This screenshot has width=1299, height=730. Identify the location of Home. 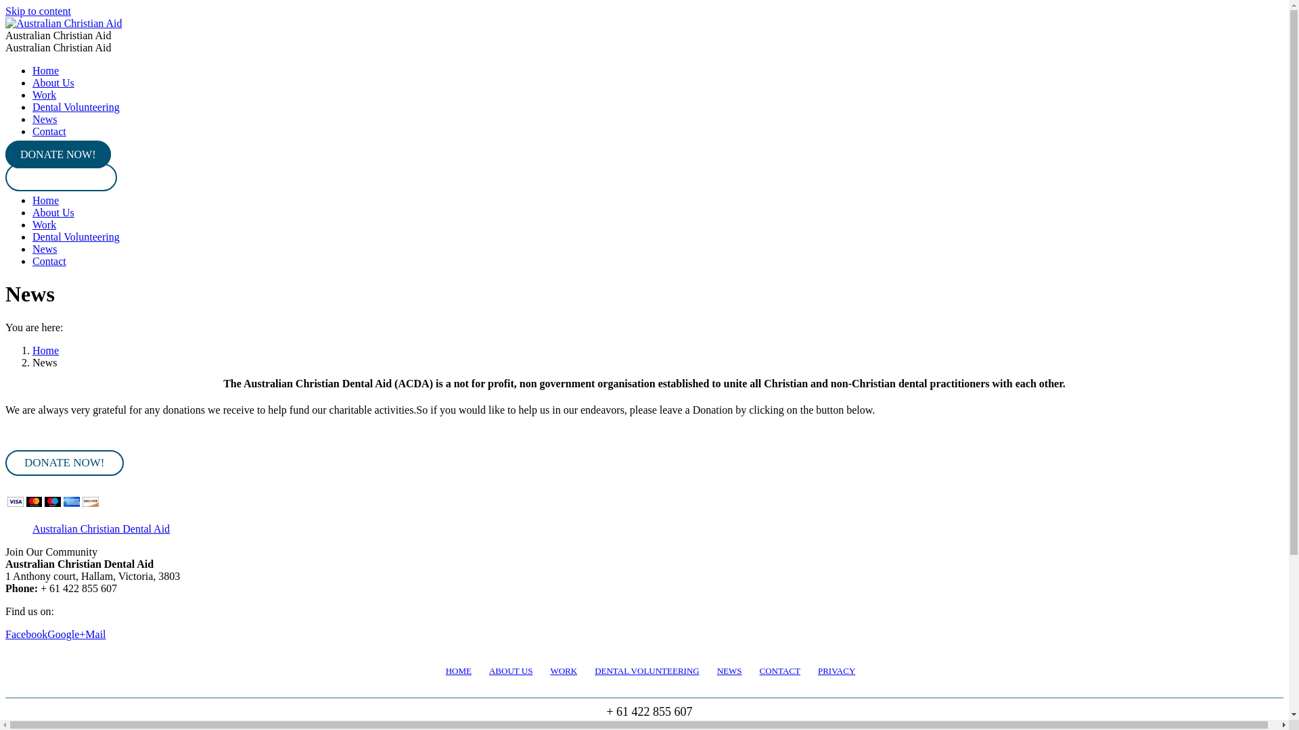
(46, 70).